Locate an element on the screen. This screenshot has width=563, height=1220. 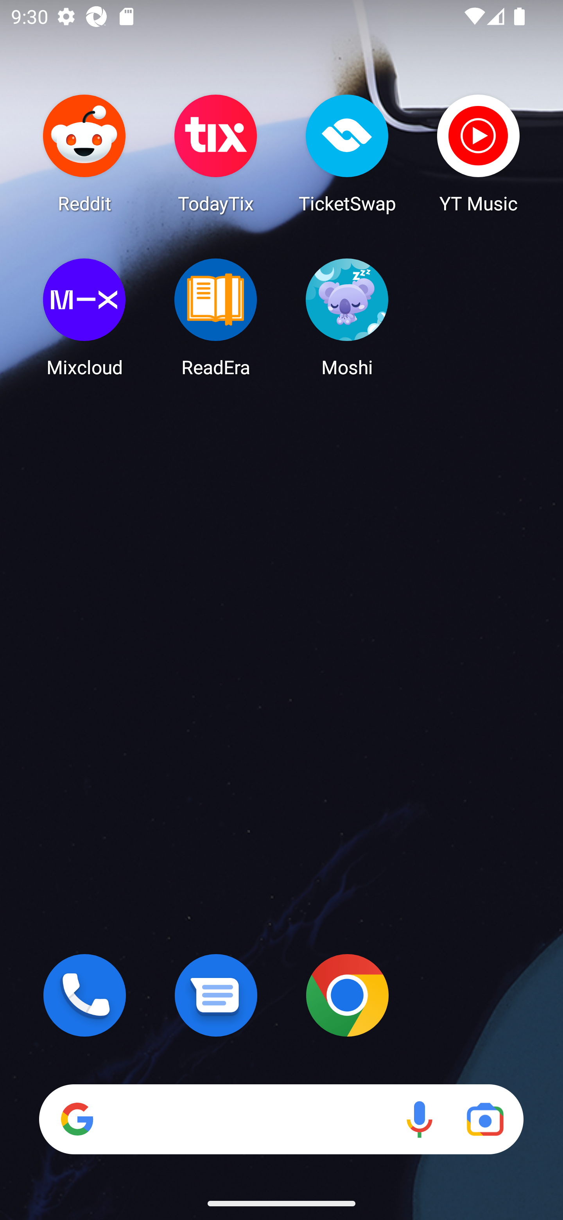
Google Lens is located at coordinates (485, 1119).